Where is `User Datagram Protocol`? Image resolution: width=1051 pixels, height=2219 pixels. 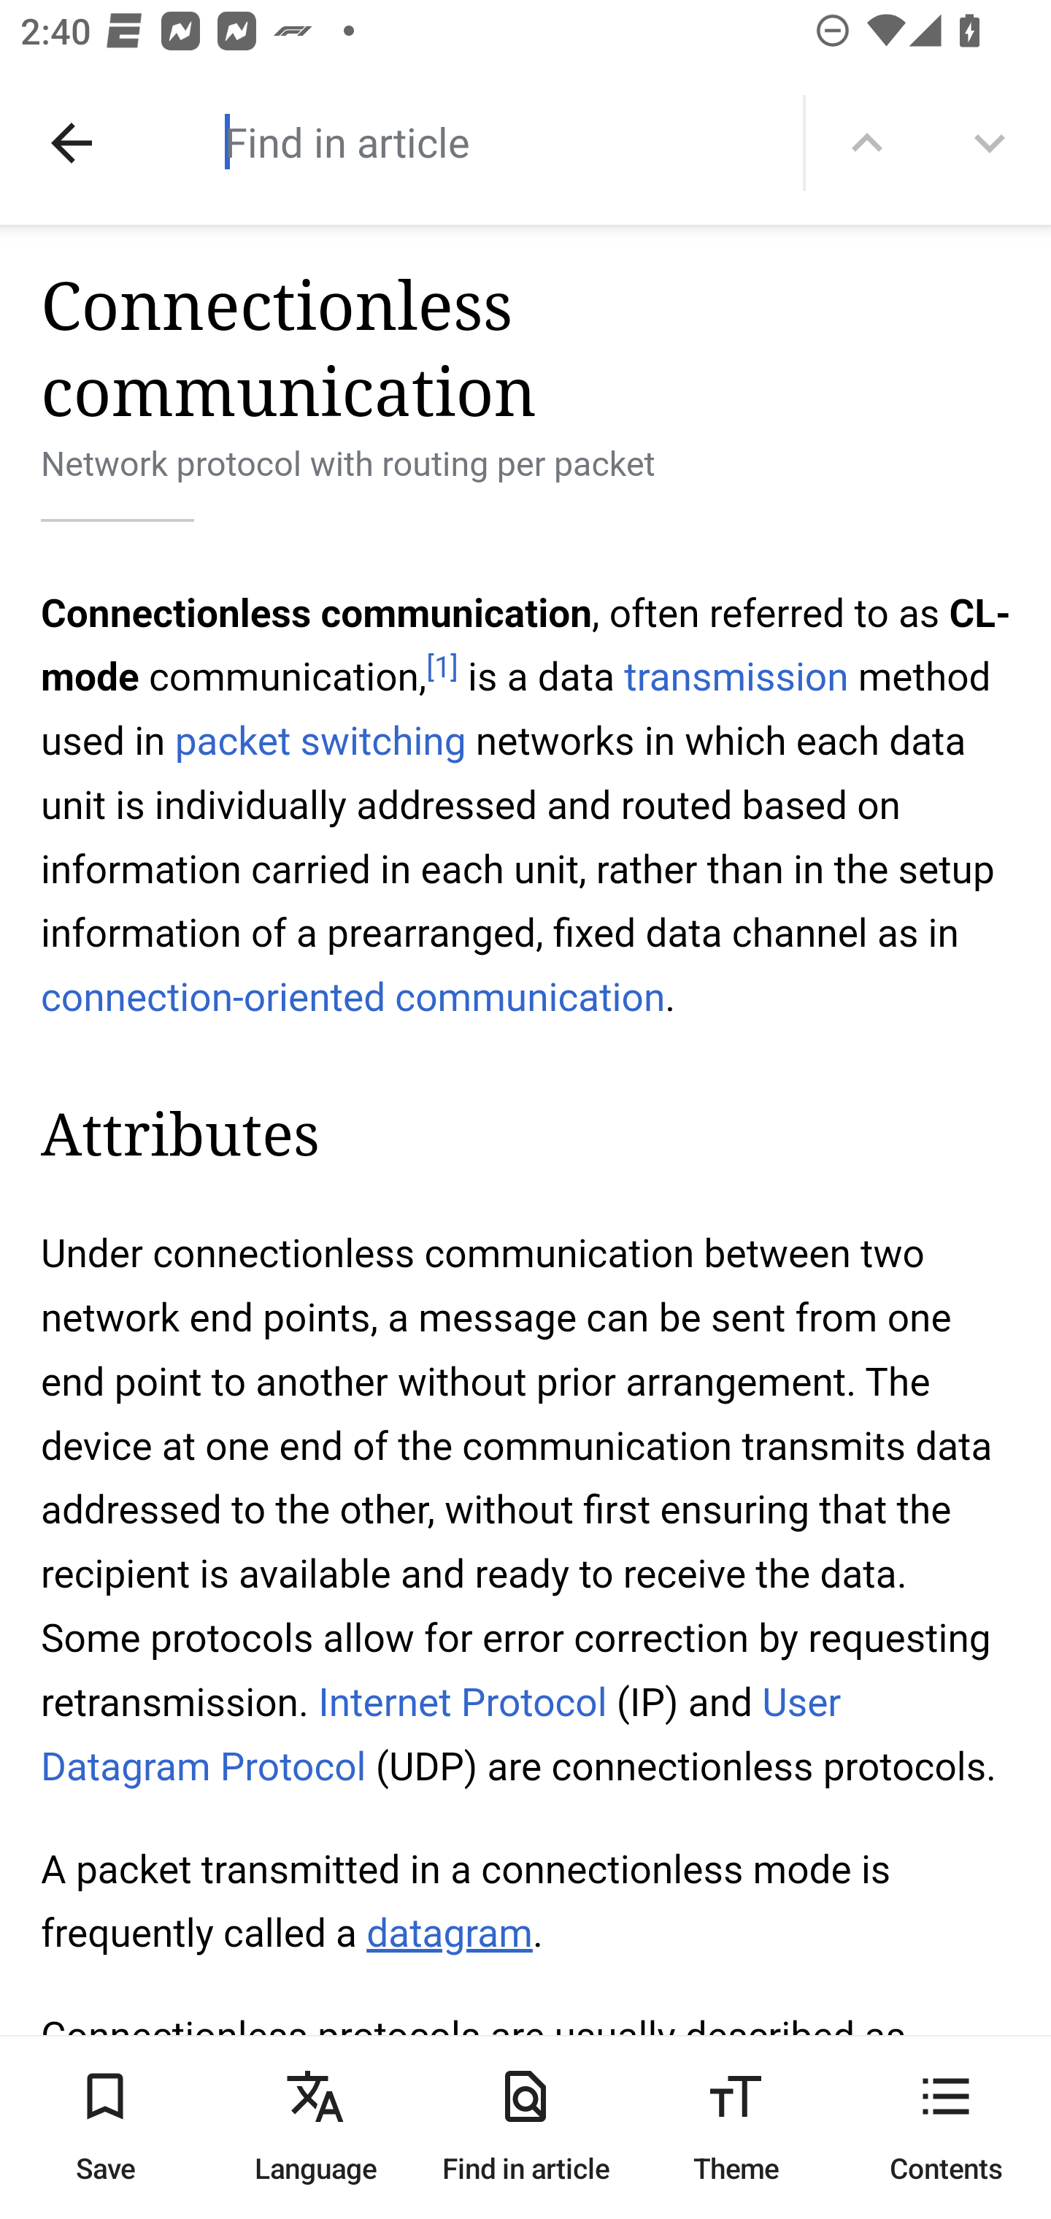
User Datagram Protocol is located at coordinates (442, 1734).